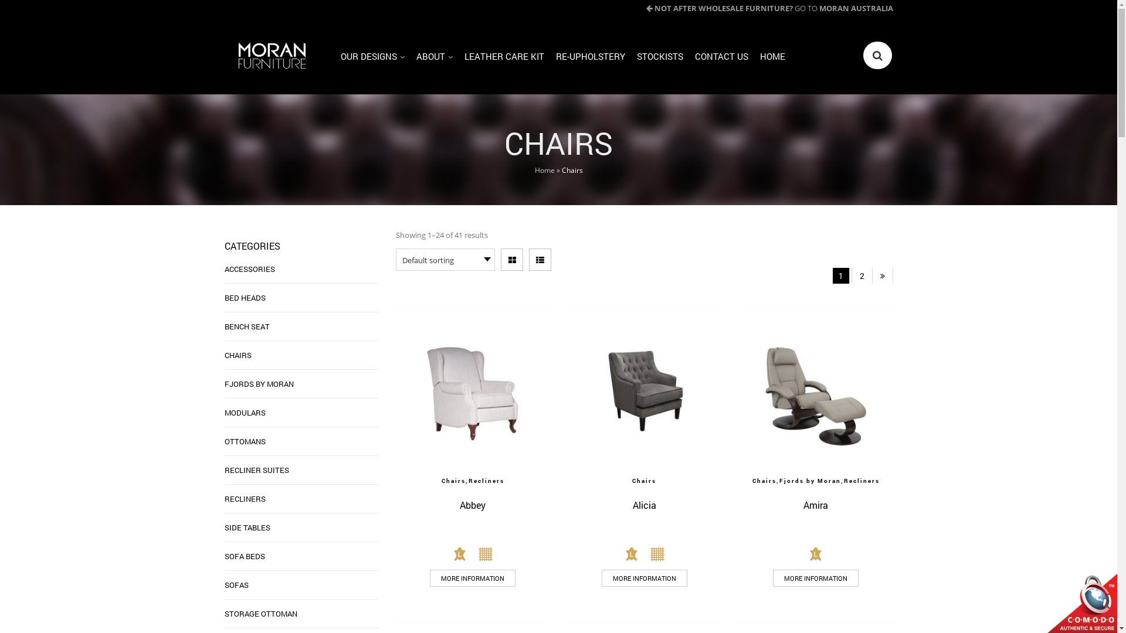  Describe the element at coordinates (454, 481) in the screenshot. I see `Chairs` at that location.